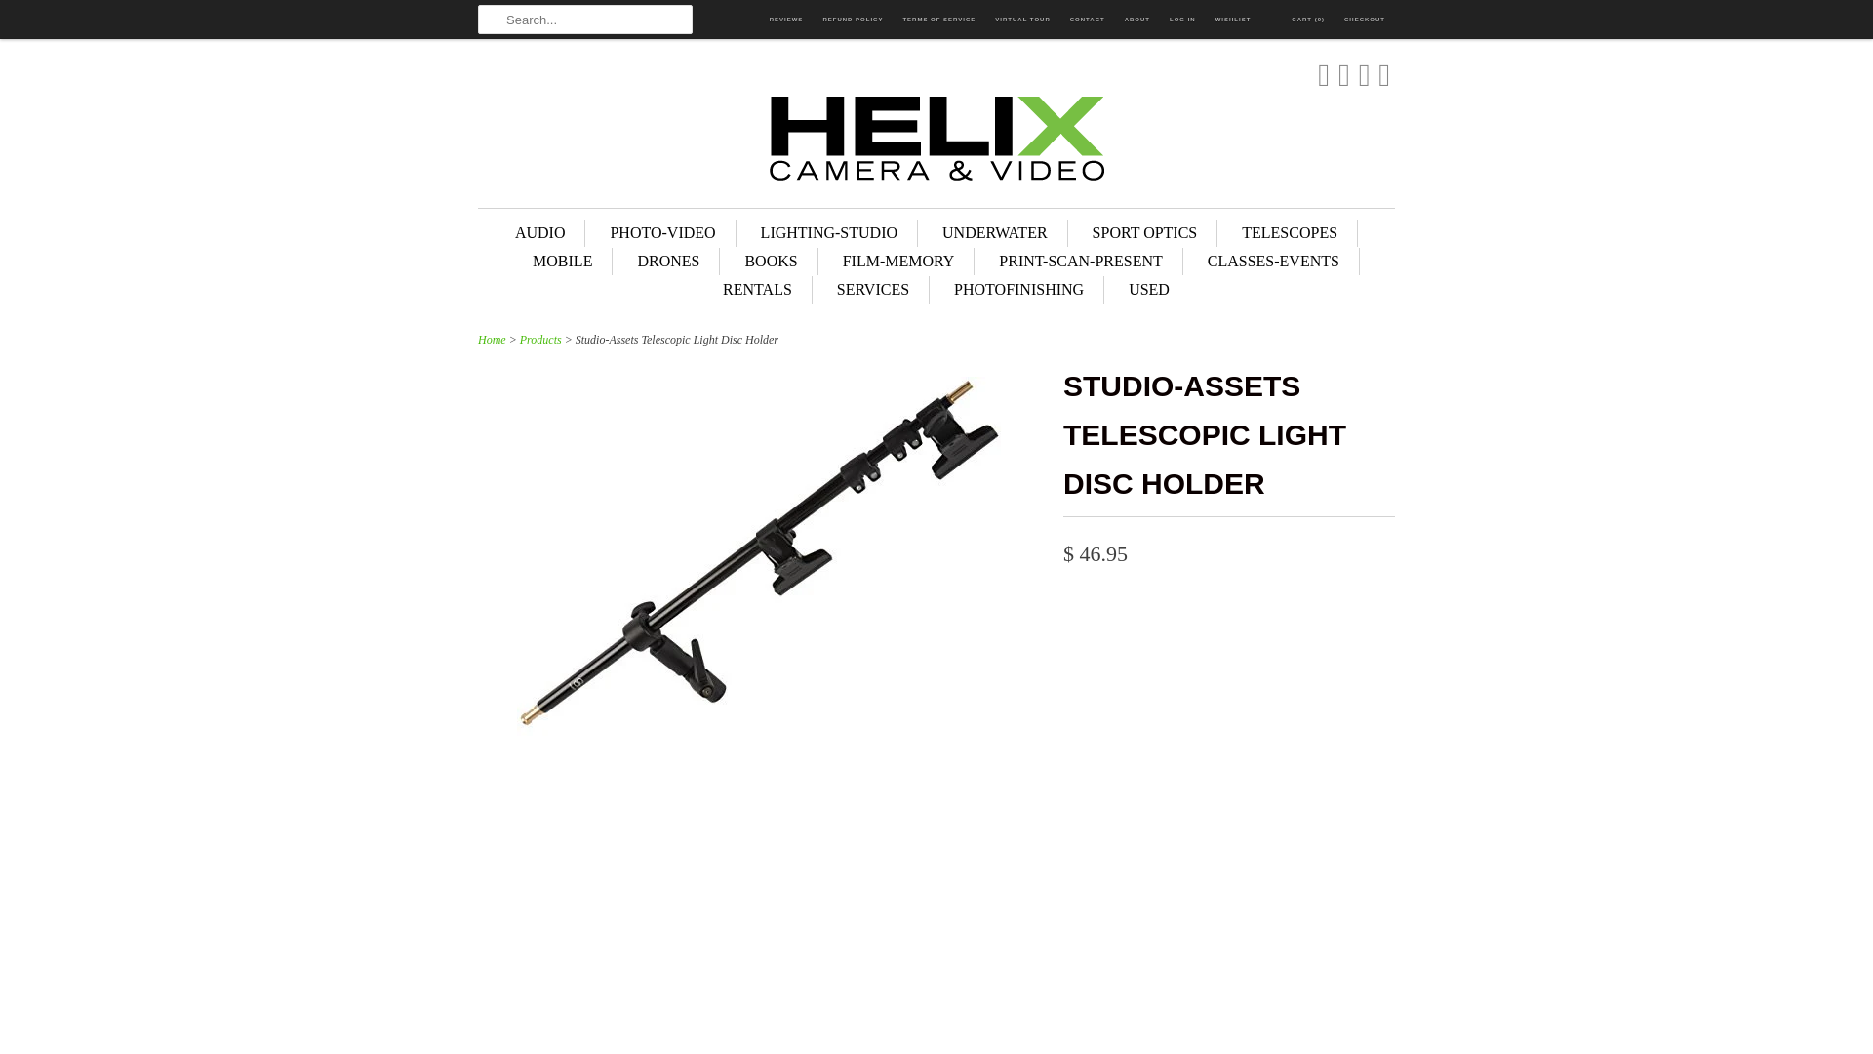  Describe the element at coordinates (1182, 20) in the screenshot. I see `LOG IN` at that location.